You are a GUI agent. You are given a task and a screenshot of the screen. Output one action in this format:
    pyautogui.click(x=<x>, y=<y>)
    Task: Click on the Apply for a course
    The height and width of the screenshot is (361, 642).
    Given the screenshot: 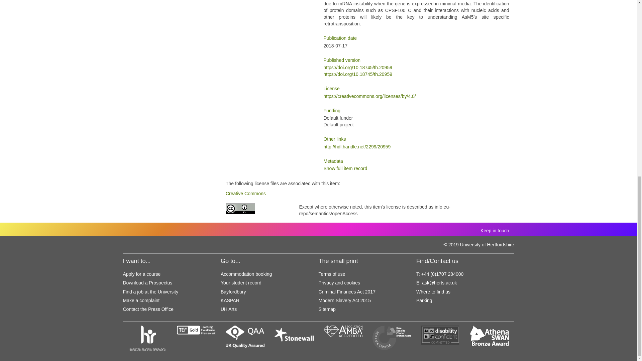 What is the action you would take?
    pyautogui.click(x=142, y=274)
    